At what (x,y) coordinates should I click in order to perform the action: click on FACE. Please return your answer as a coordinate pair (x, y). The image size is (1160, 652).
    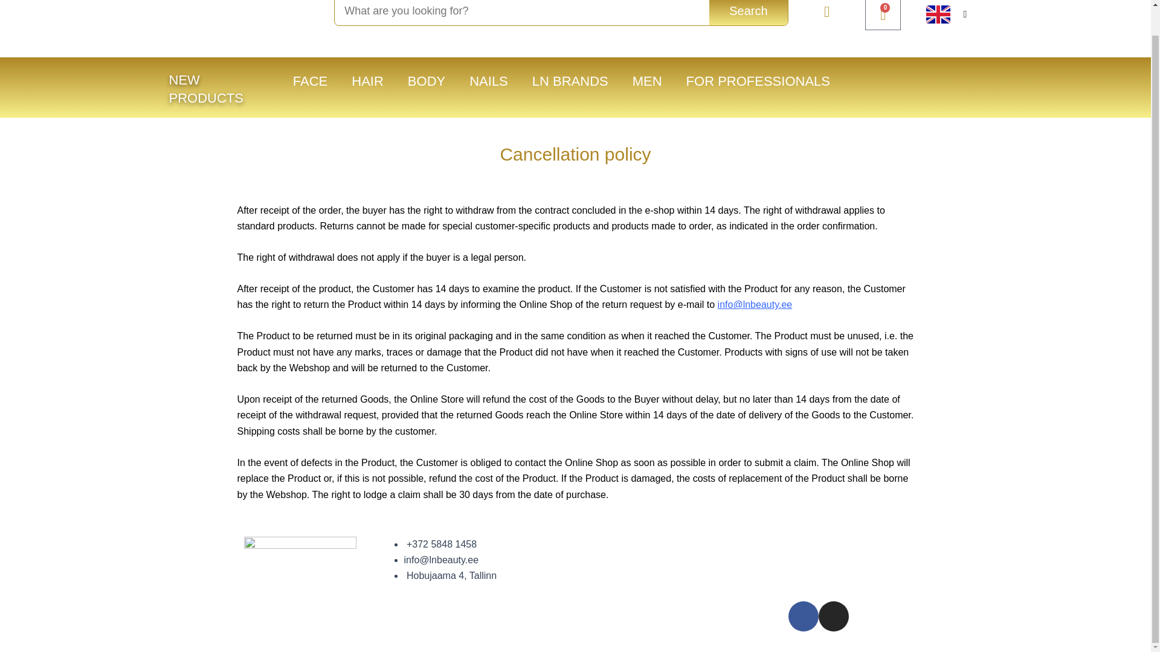
    Looking at the image, I should click on (647, 81).